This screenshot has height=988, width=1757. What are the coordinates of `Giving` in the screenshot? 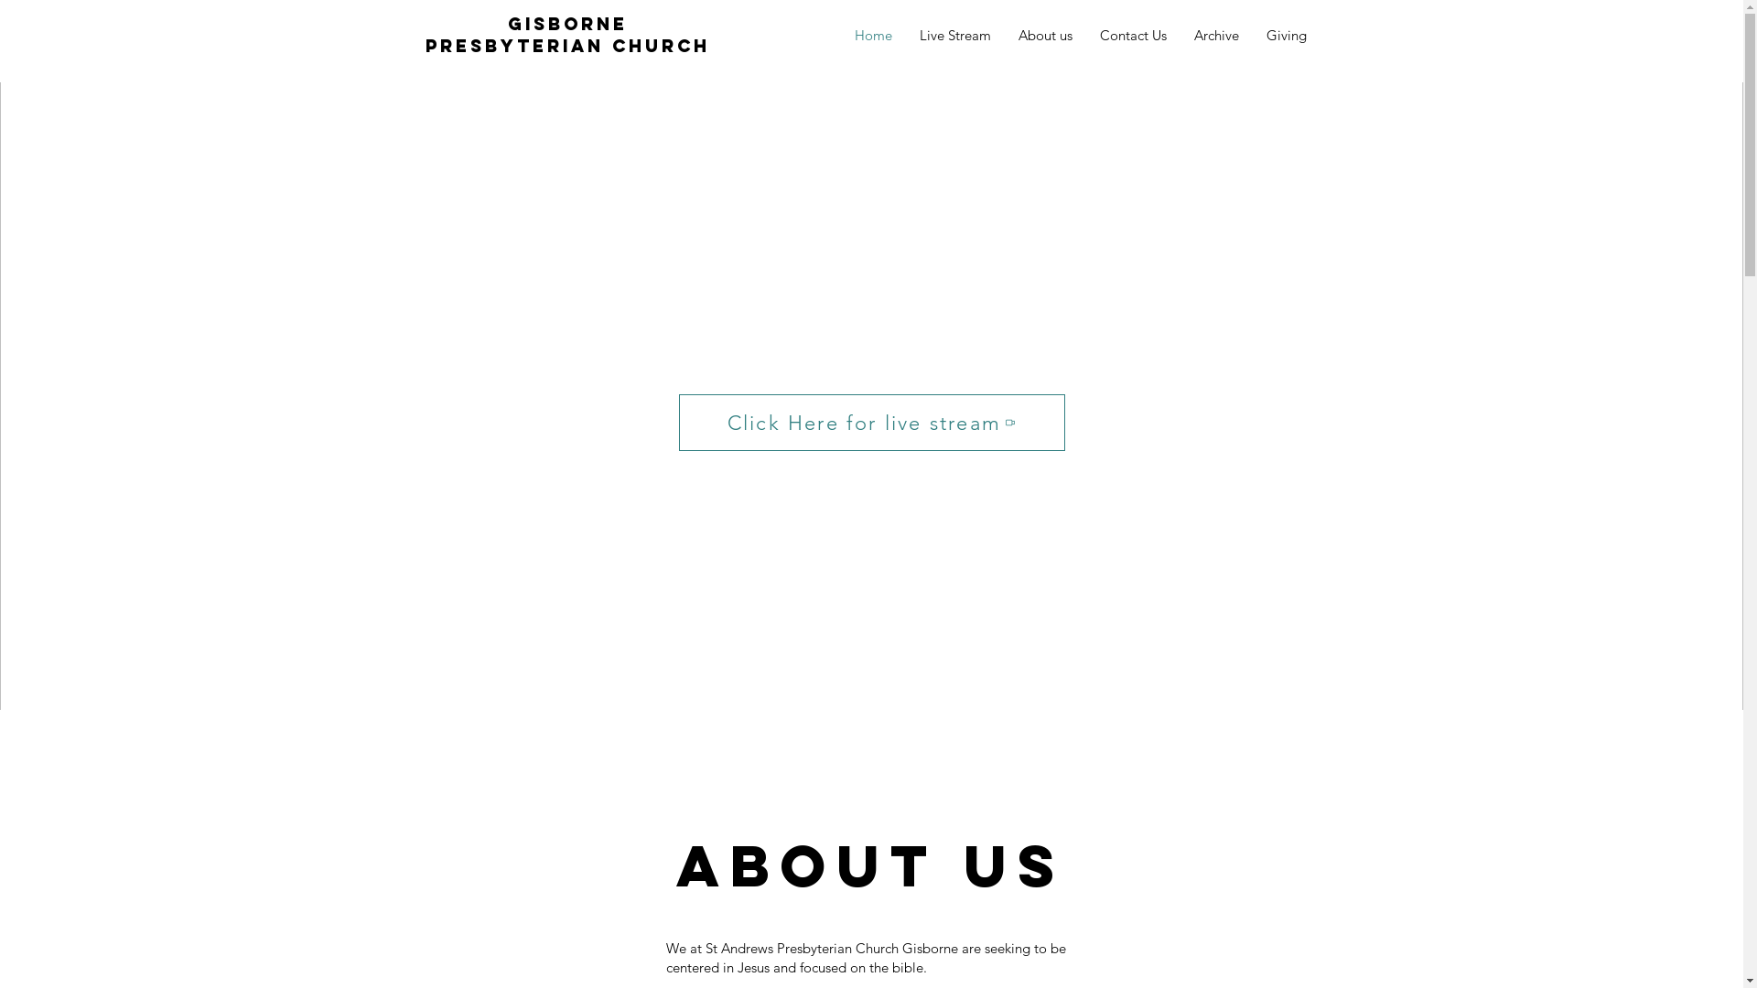 It's located at (1286, 36).